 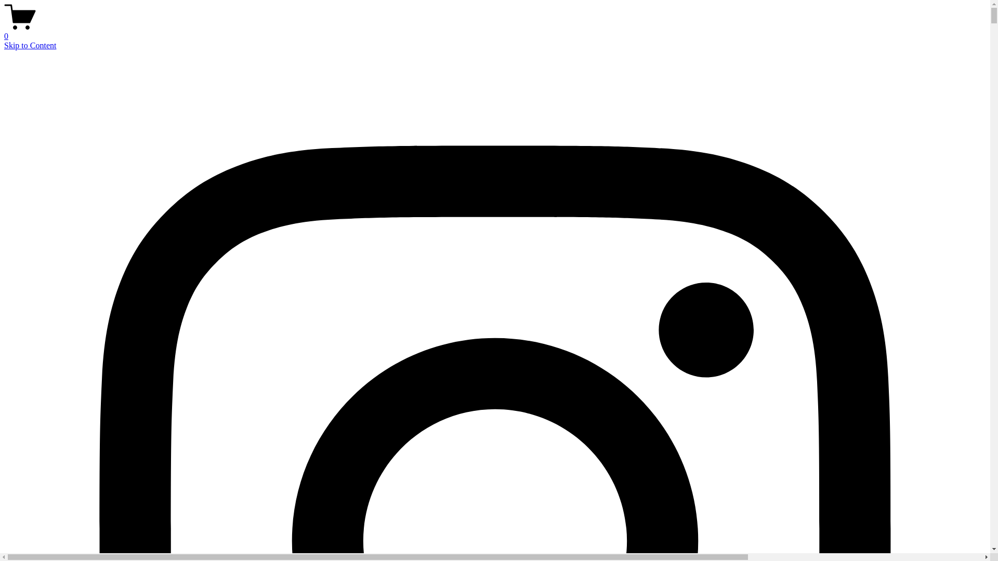 I want to click on 0, so click(x=495, y=32).